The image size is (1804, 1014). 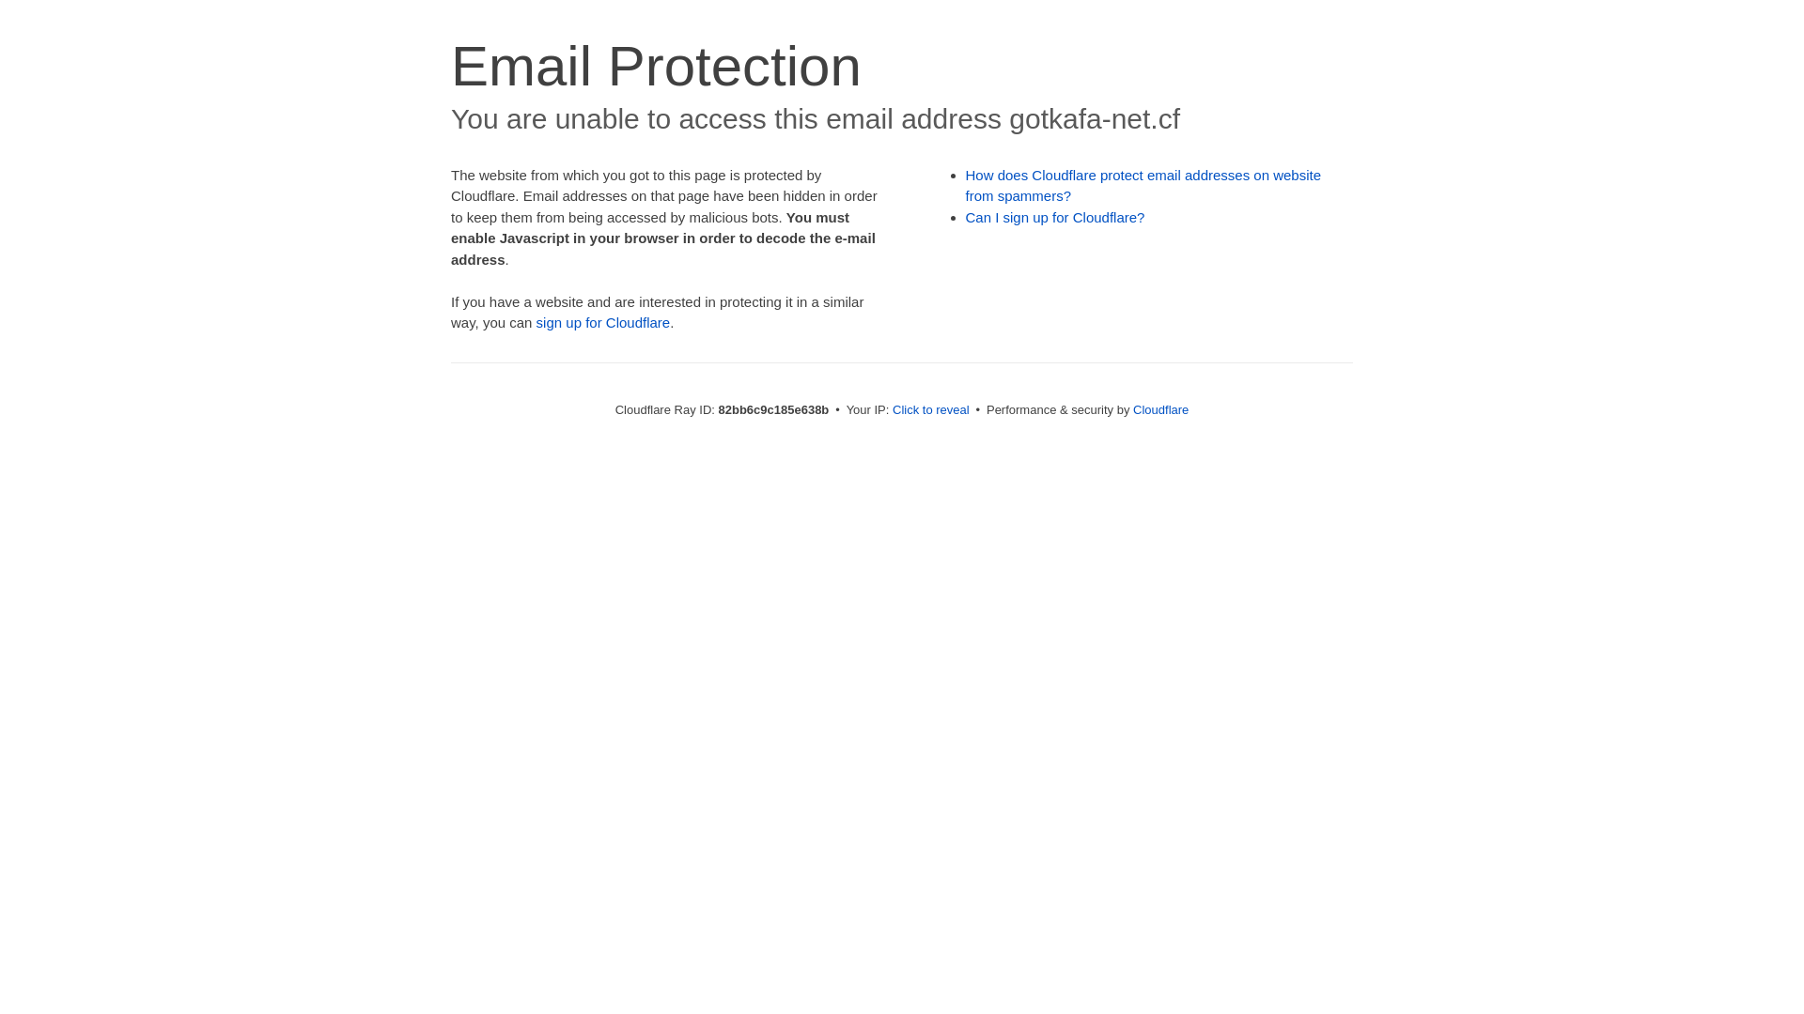 I want to click on Click to reveal, so click(x=931, y=409).